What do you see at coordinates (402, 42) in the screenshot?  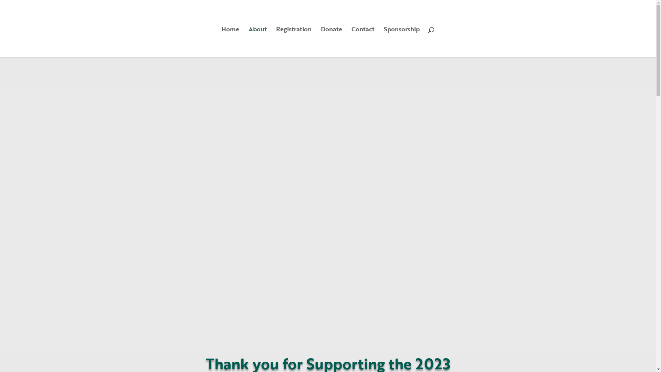 I see `Sponsorship` at bounding box center [402, 42].